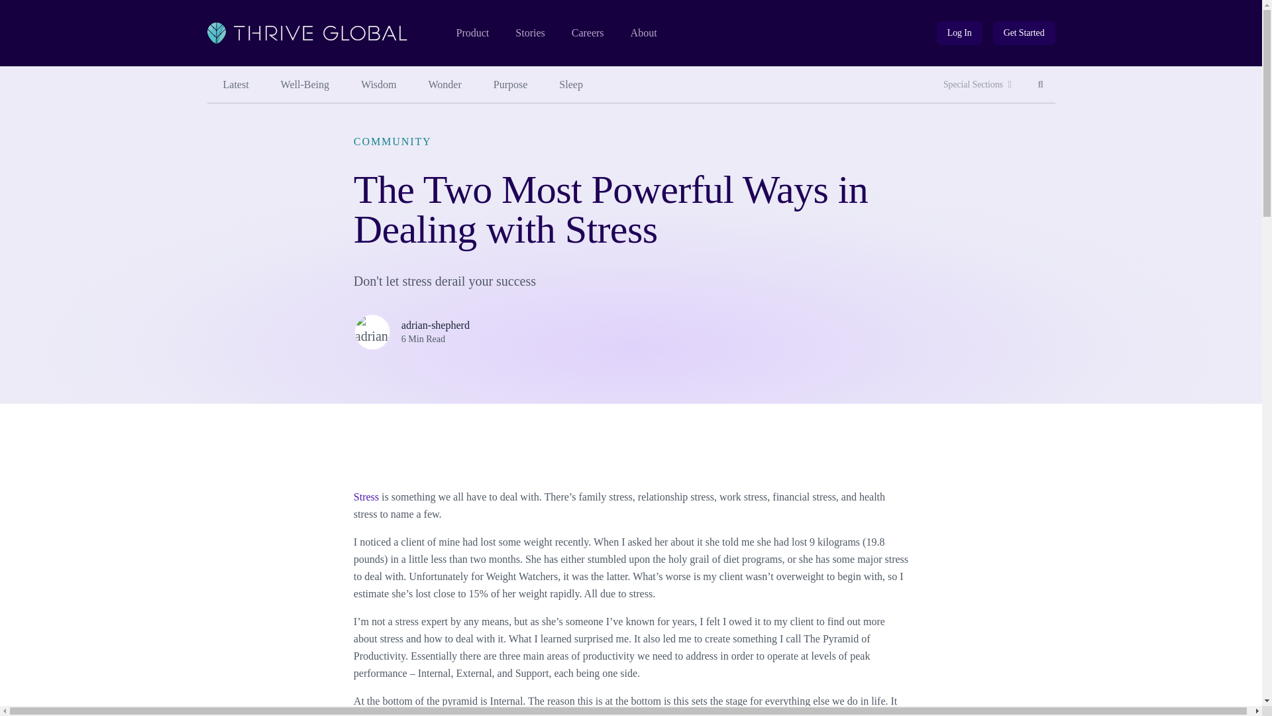 This screenshot has height=716, width=1272. I want to click on btn-info, so click(959, 33).